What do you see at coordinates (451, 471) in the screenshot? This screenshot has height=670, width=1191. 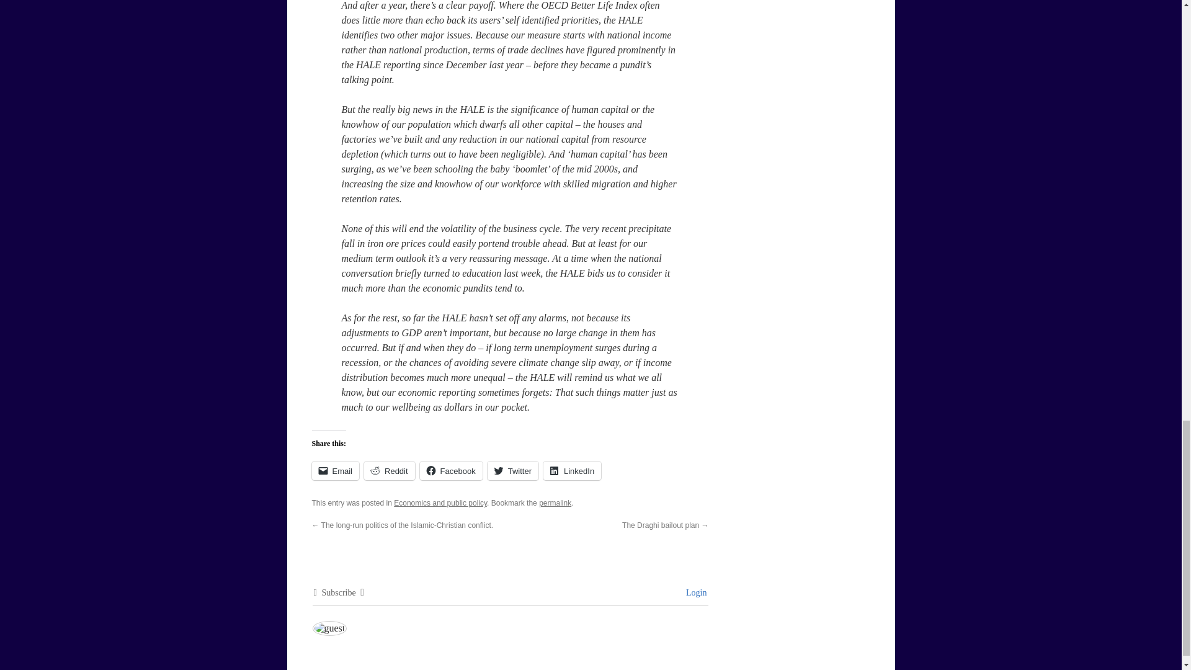 I see `Facebook` at bounding box center [451, 471].